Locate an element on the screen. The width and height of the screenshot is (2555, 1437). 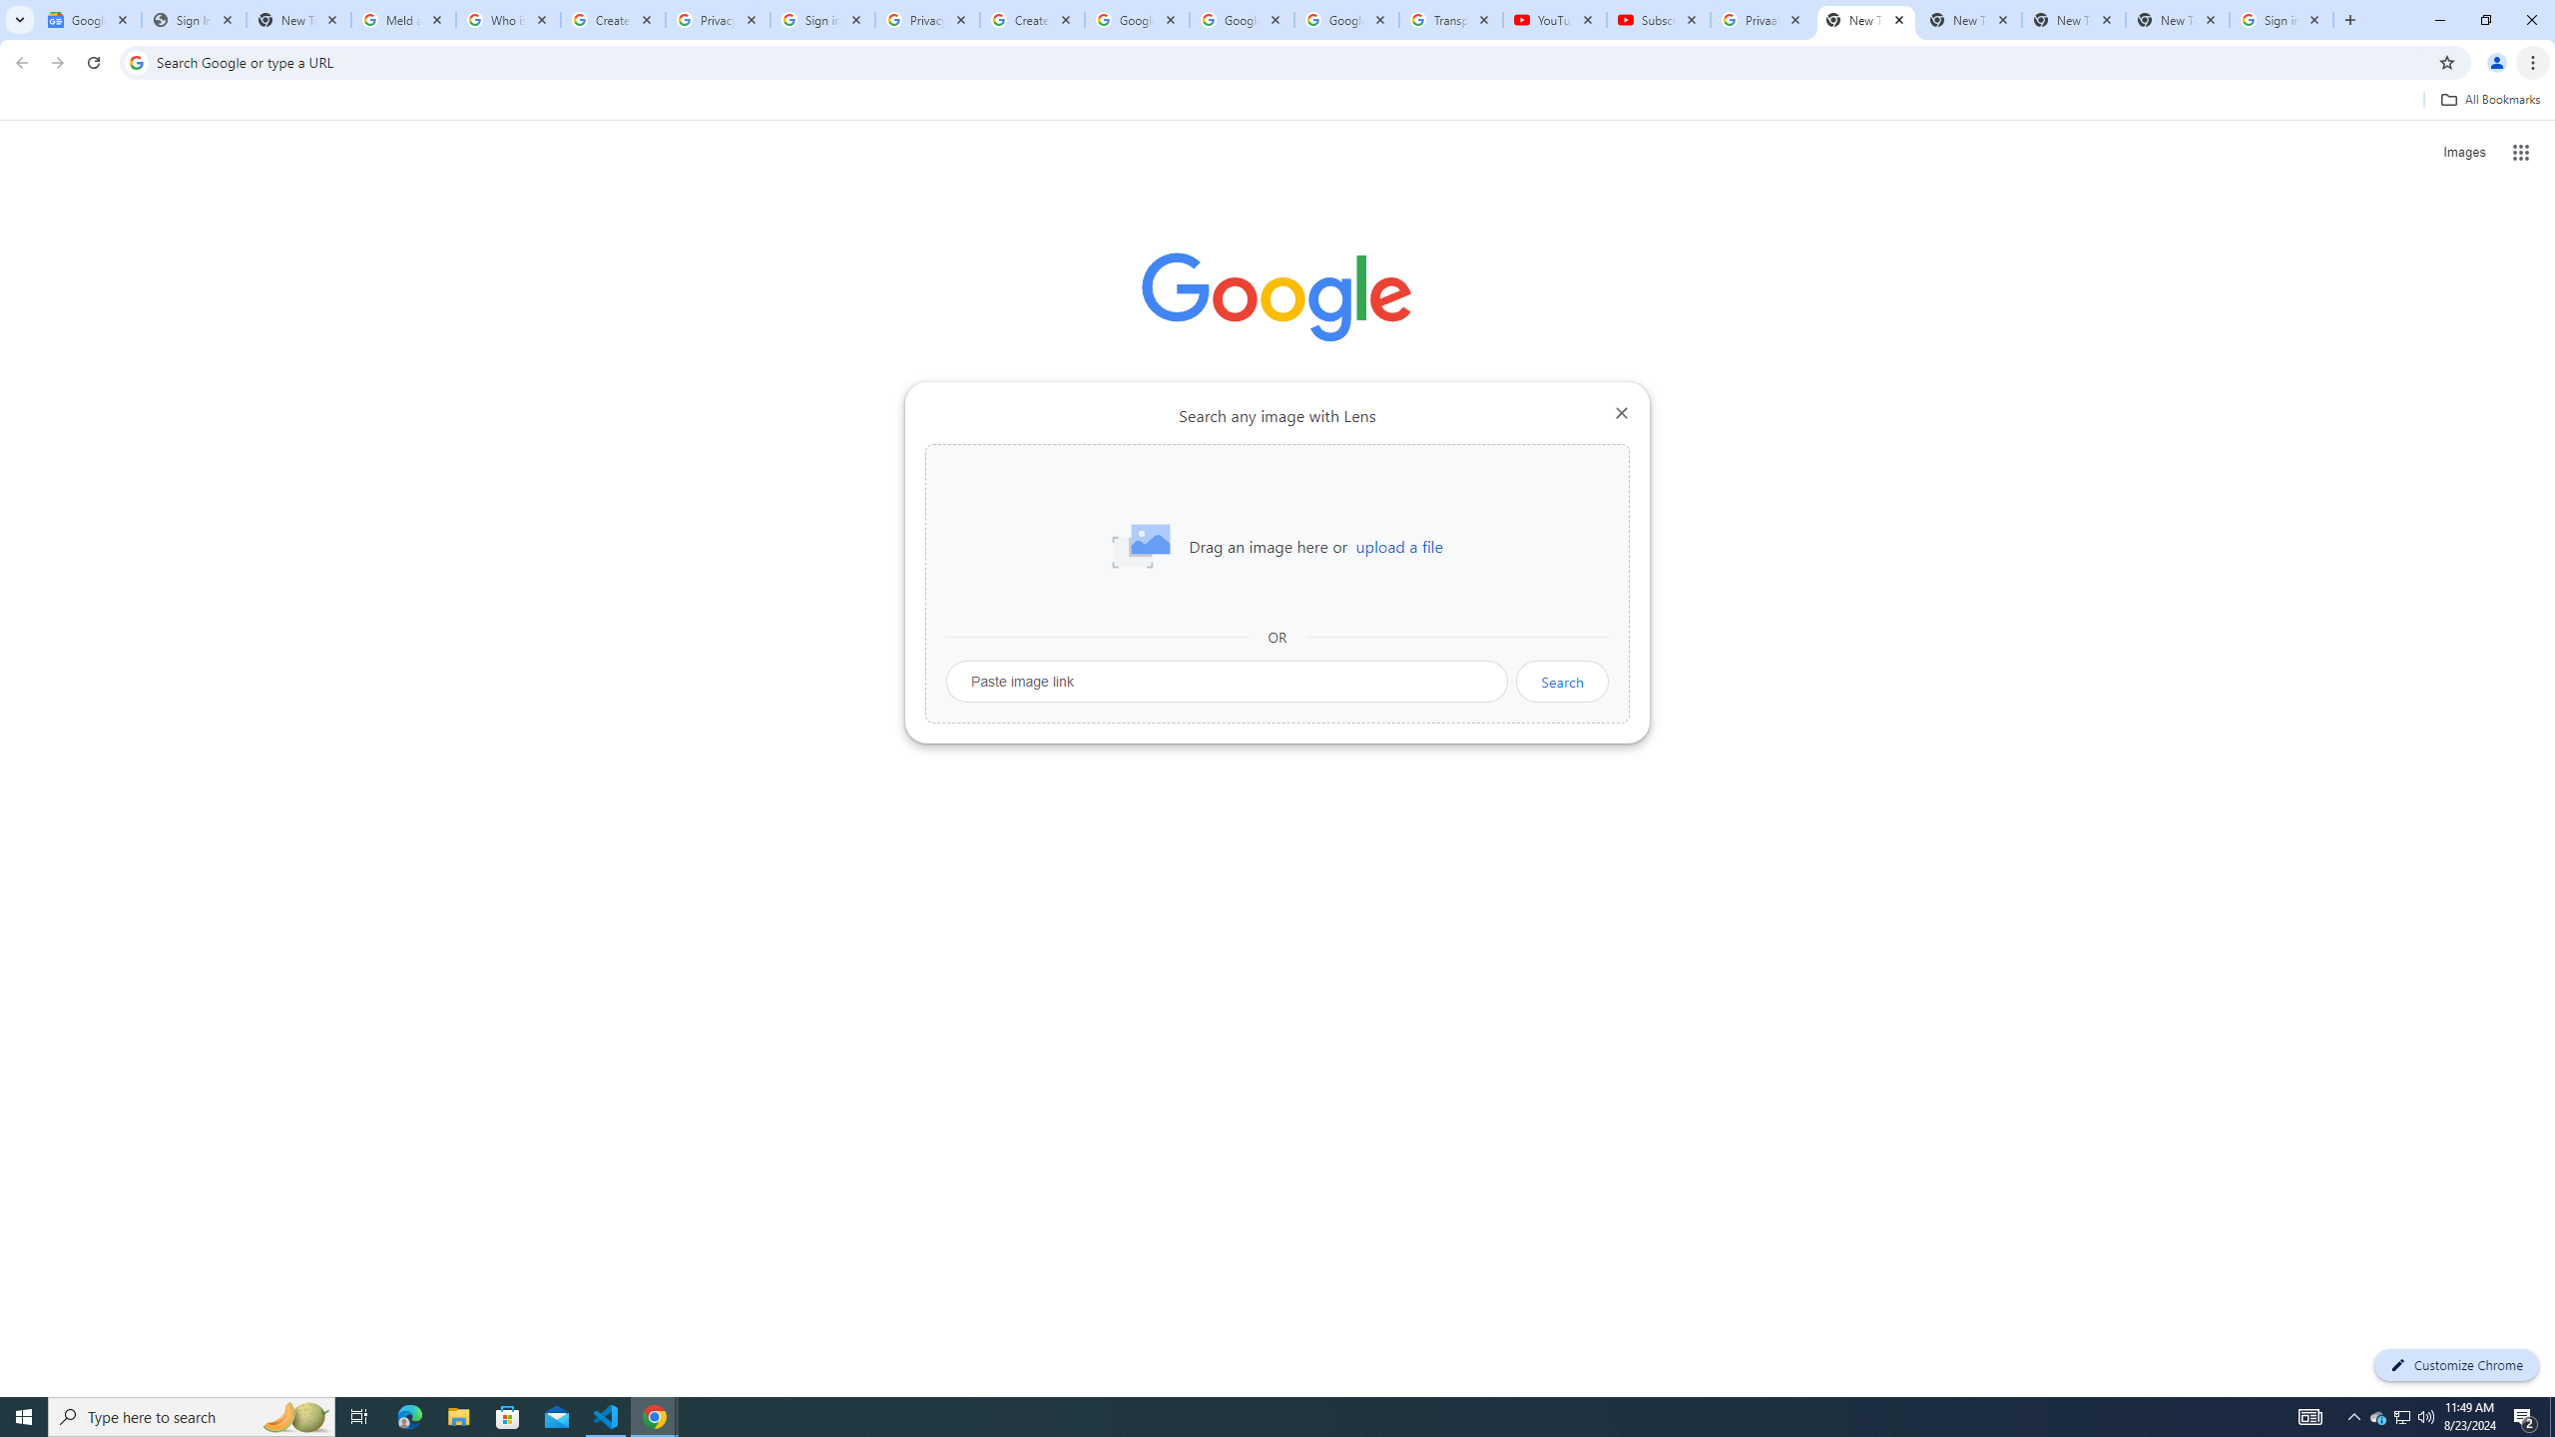
Chrome Web Store is located at coordinates (1165, 504).